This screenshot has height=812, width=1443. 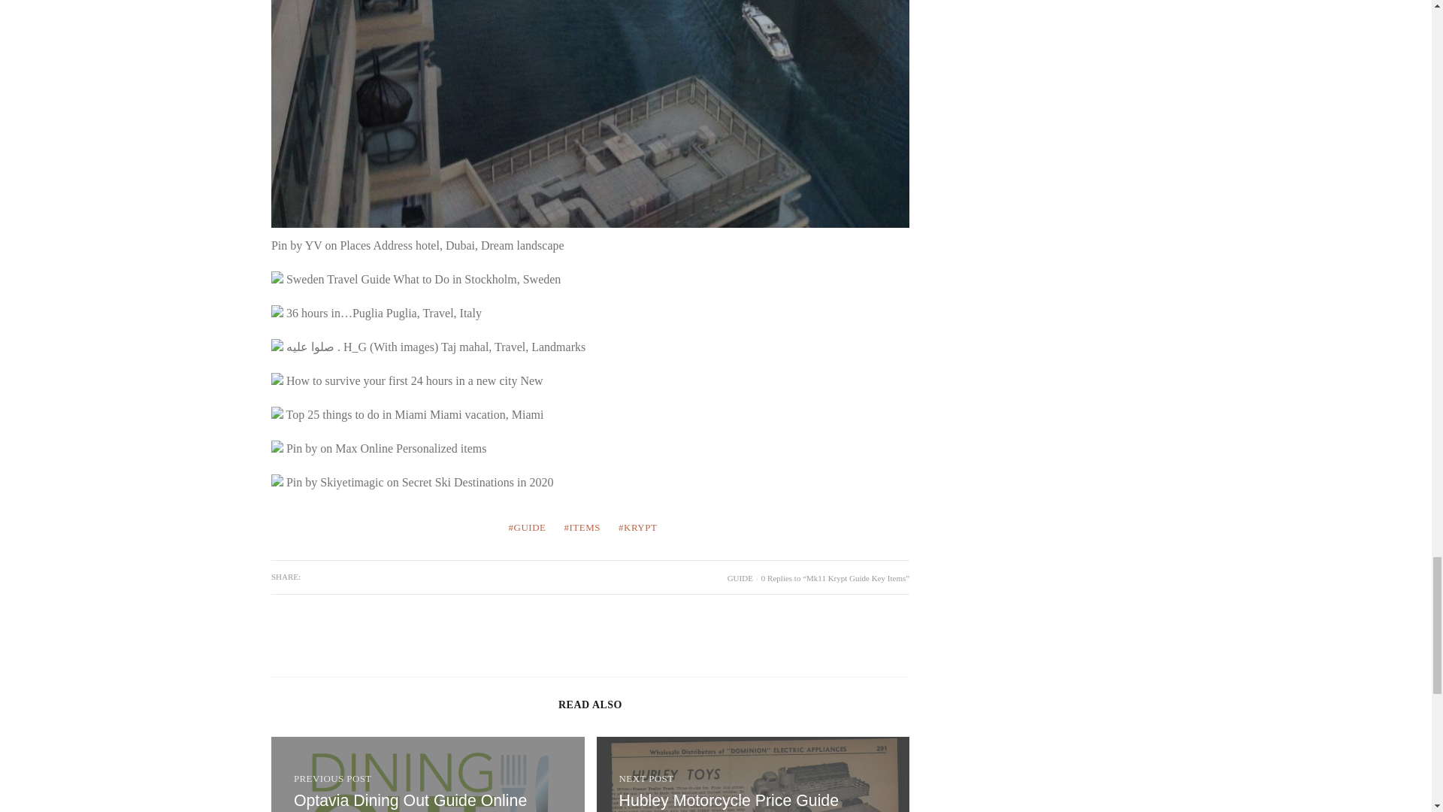 What do you see at coordinates (753, 774) in the screenshot?
I see `Hubley Motorcycle Price Guide` at bounding box center [753, 774].